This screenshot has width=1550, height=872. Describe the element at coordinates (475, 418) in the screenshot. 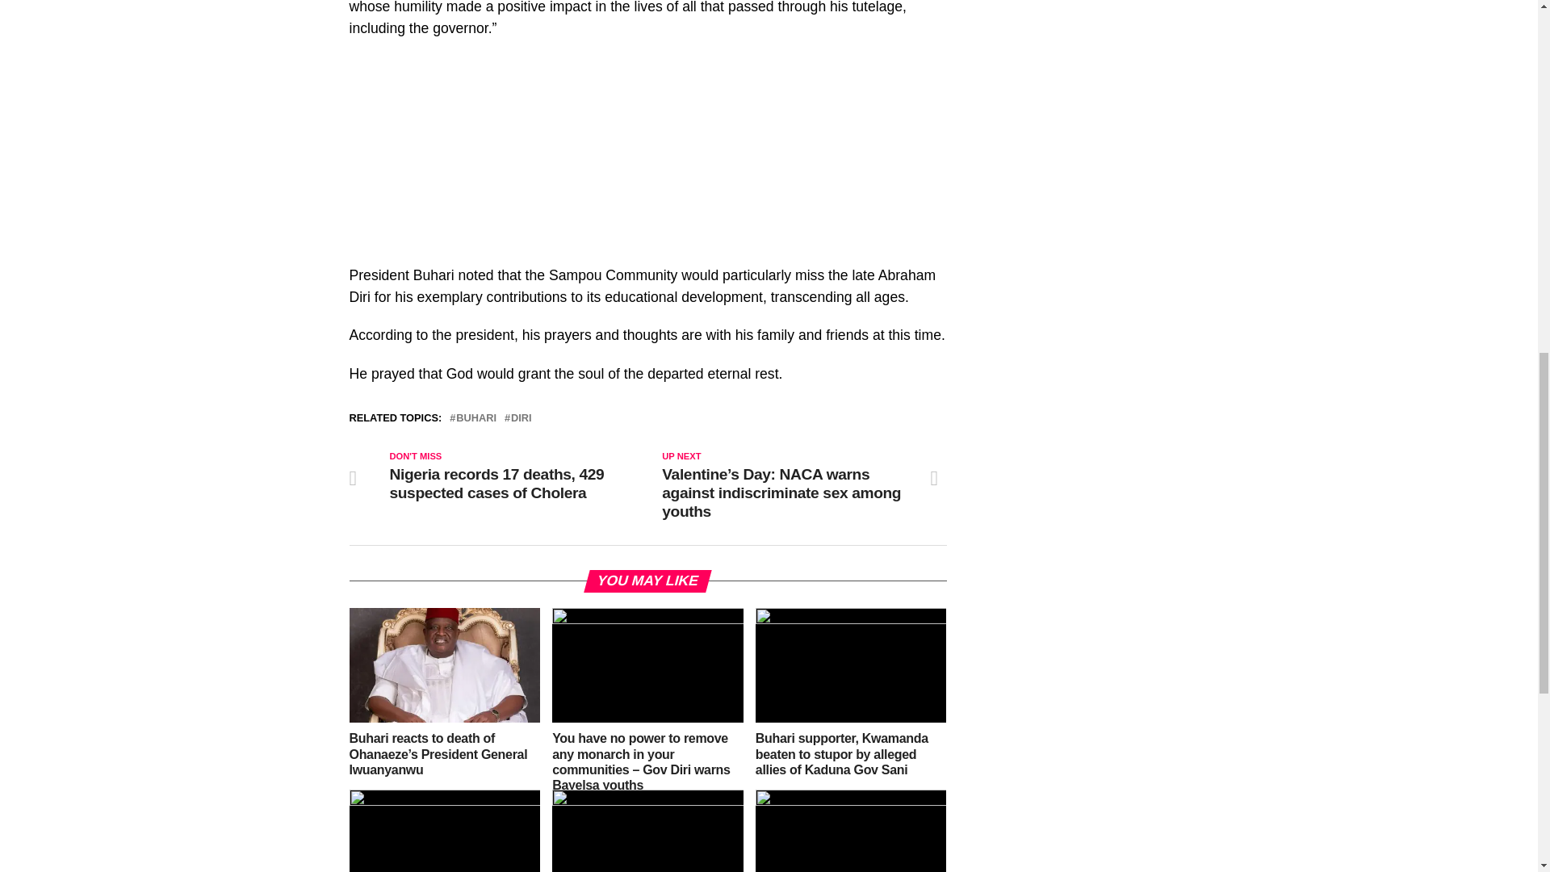

I see `BUHARI` at that location.